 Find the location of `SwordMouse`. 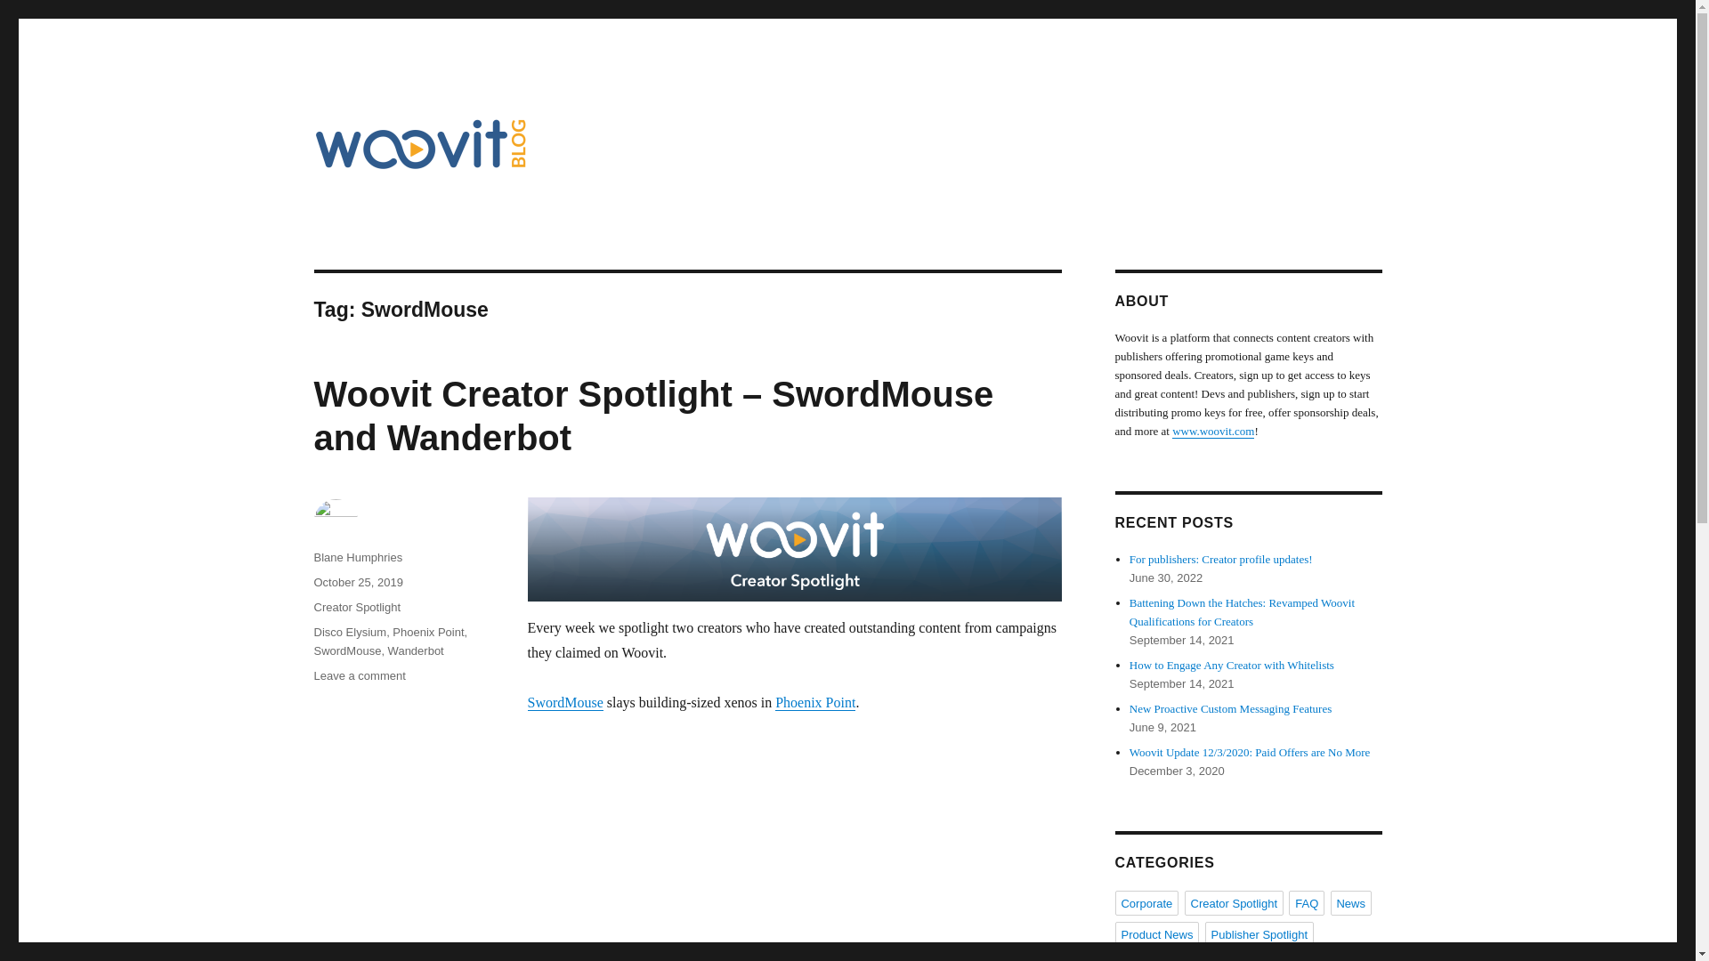

SwordMouse is located at coordinates (564, 702).